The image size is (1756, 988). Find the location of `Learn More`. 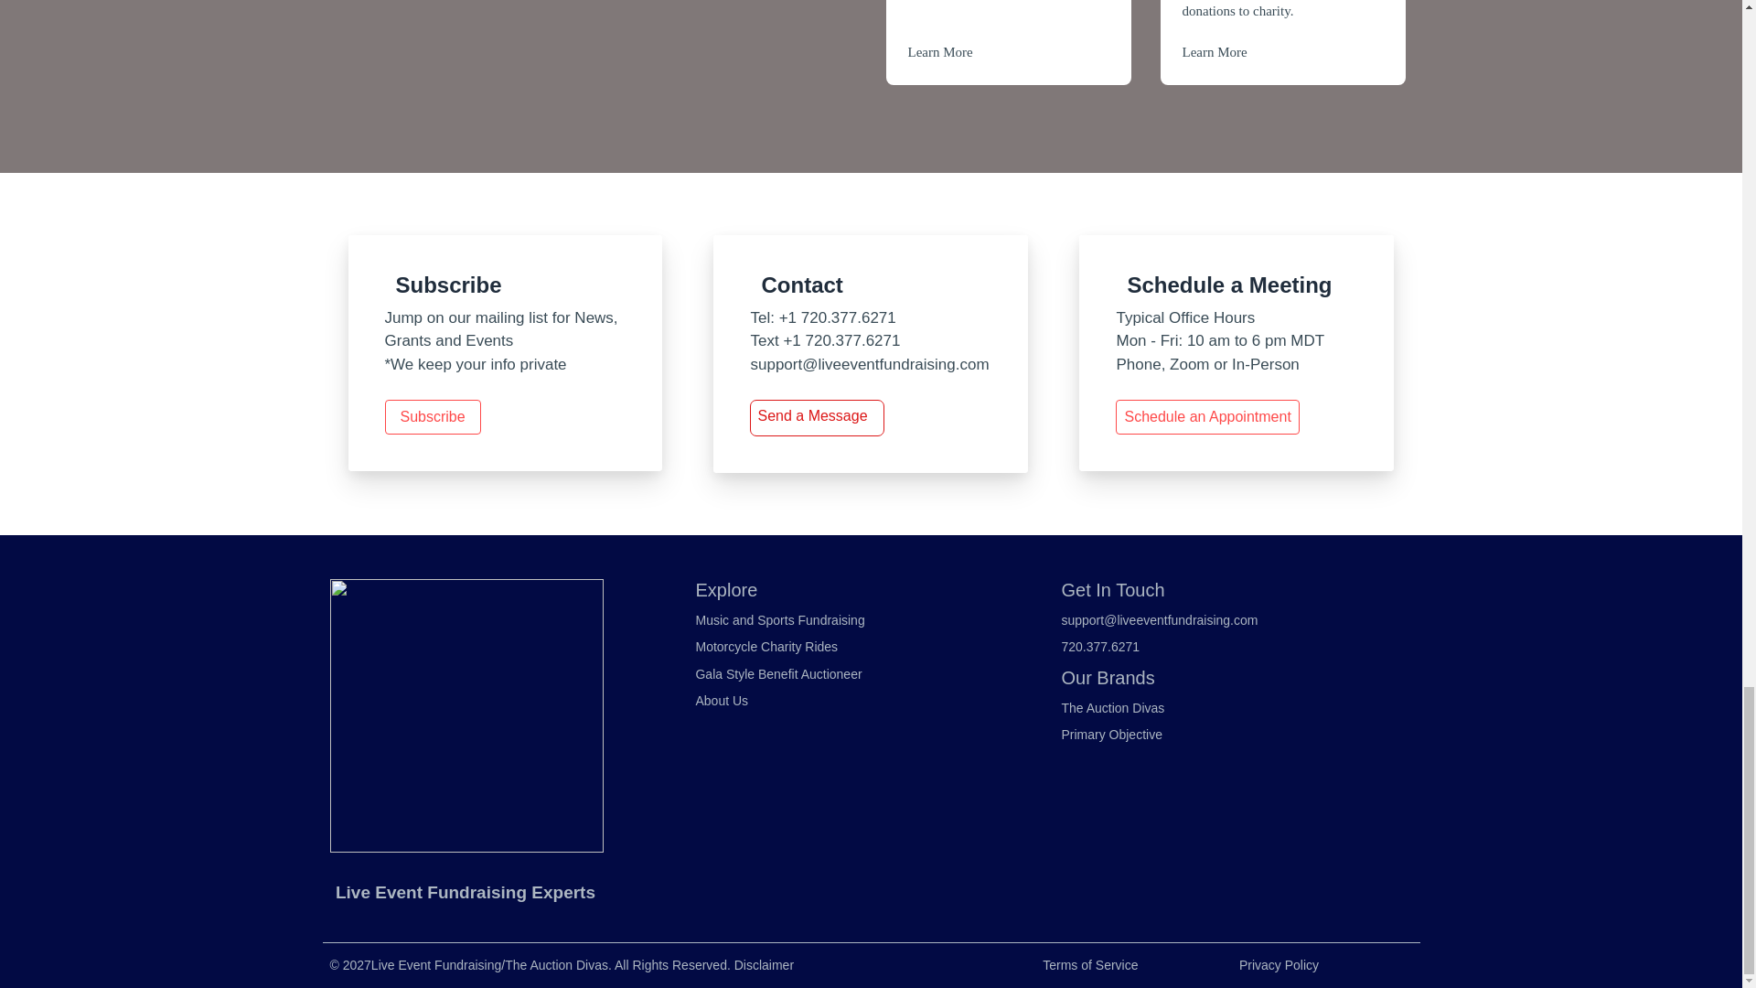

Learn More is located at coordinates (940, 51).